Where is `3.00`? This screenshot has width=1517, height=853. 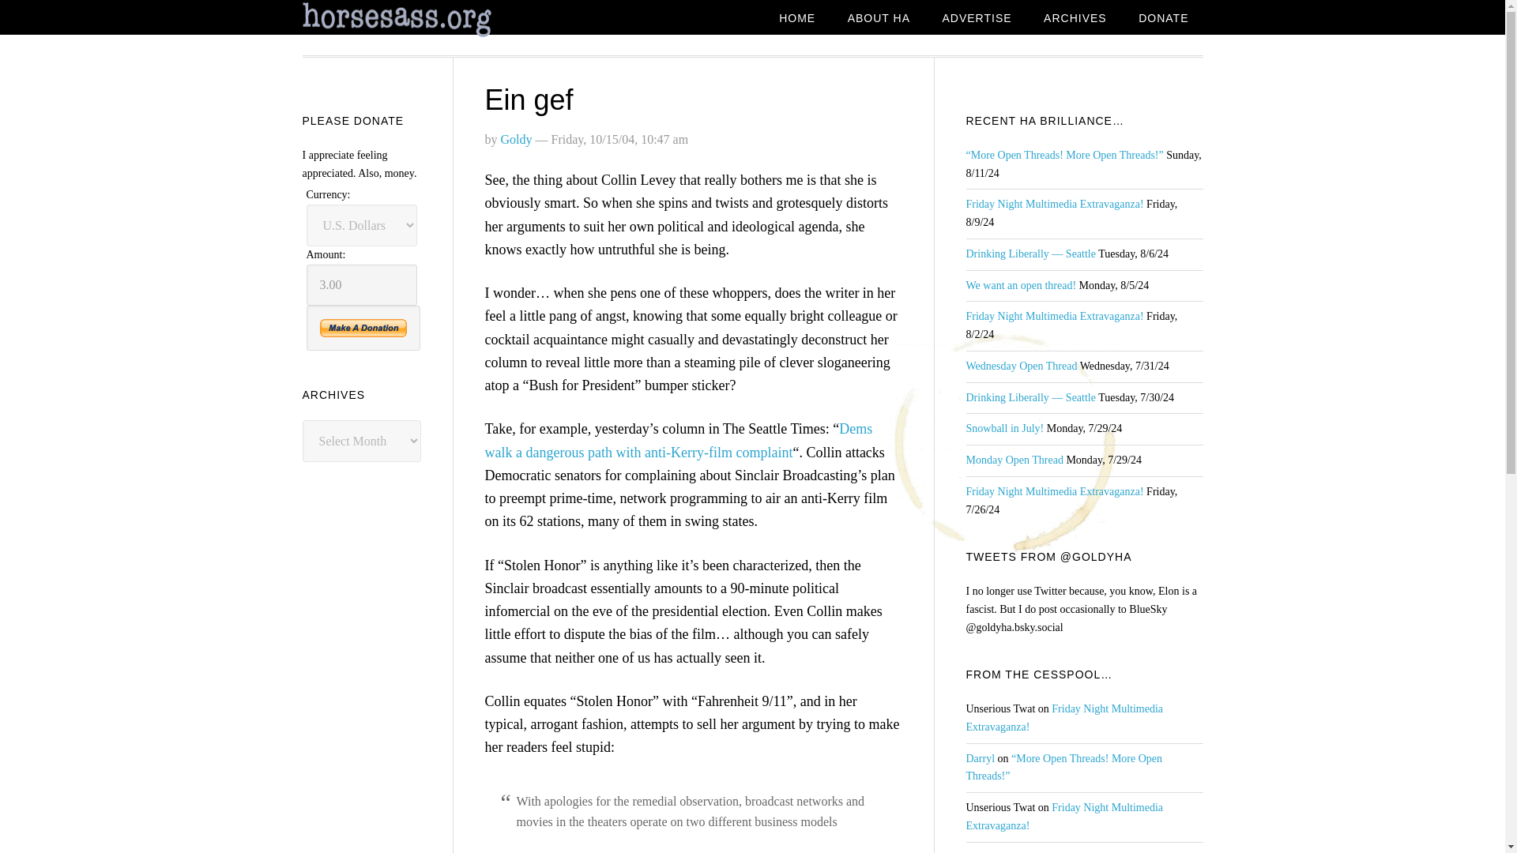 3.00 is located at coordinates (362, 284).